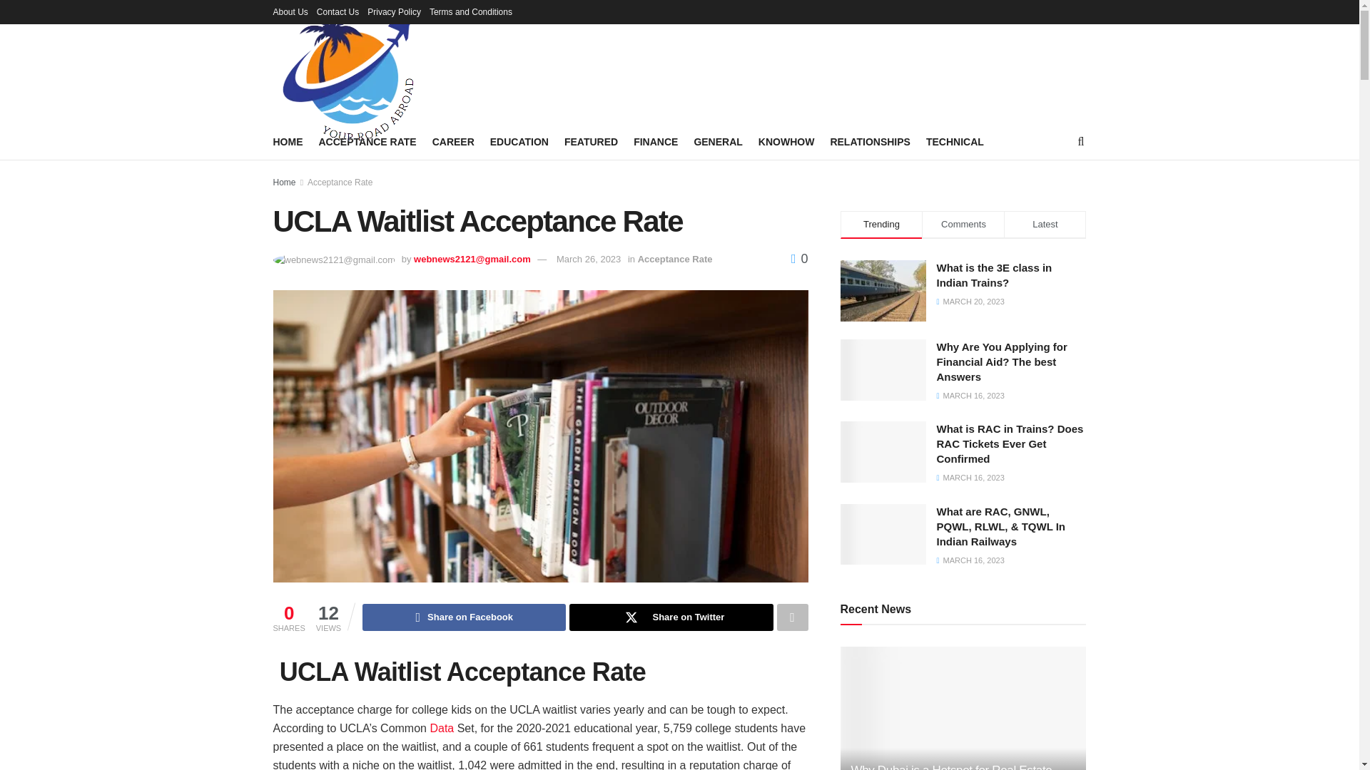  What do you see at coordinates (290, 11) in the screenshot?
I see `About Us` at bounding box center [290, 11].